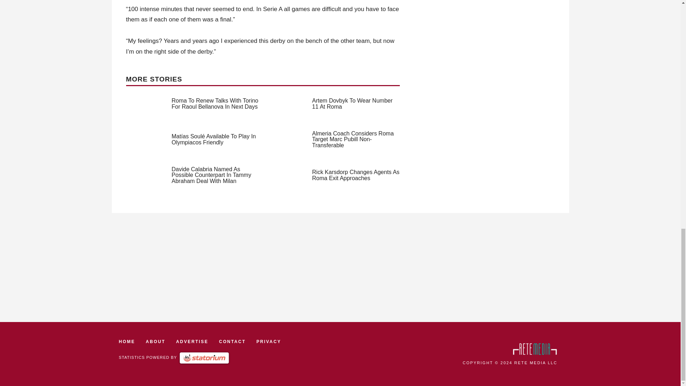 The width and height of the screenshot is (686, 386). Describe the element at coordinates (232, 342) in the screenshot. I see `CONTACT` at that location.